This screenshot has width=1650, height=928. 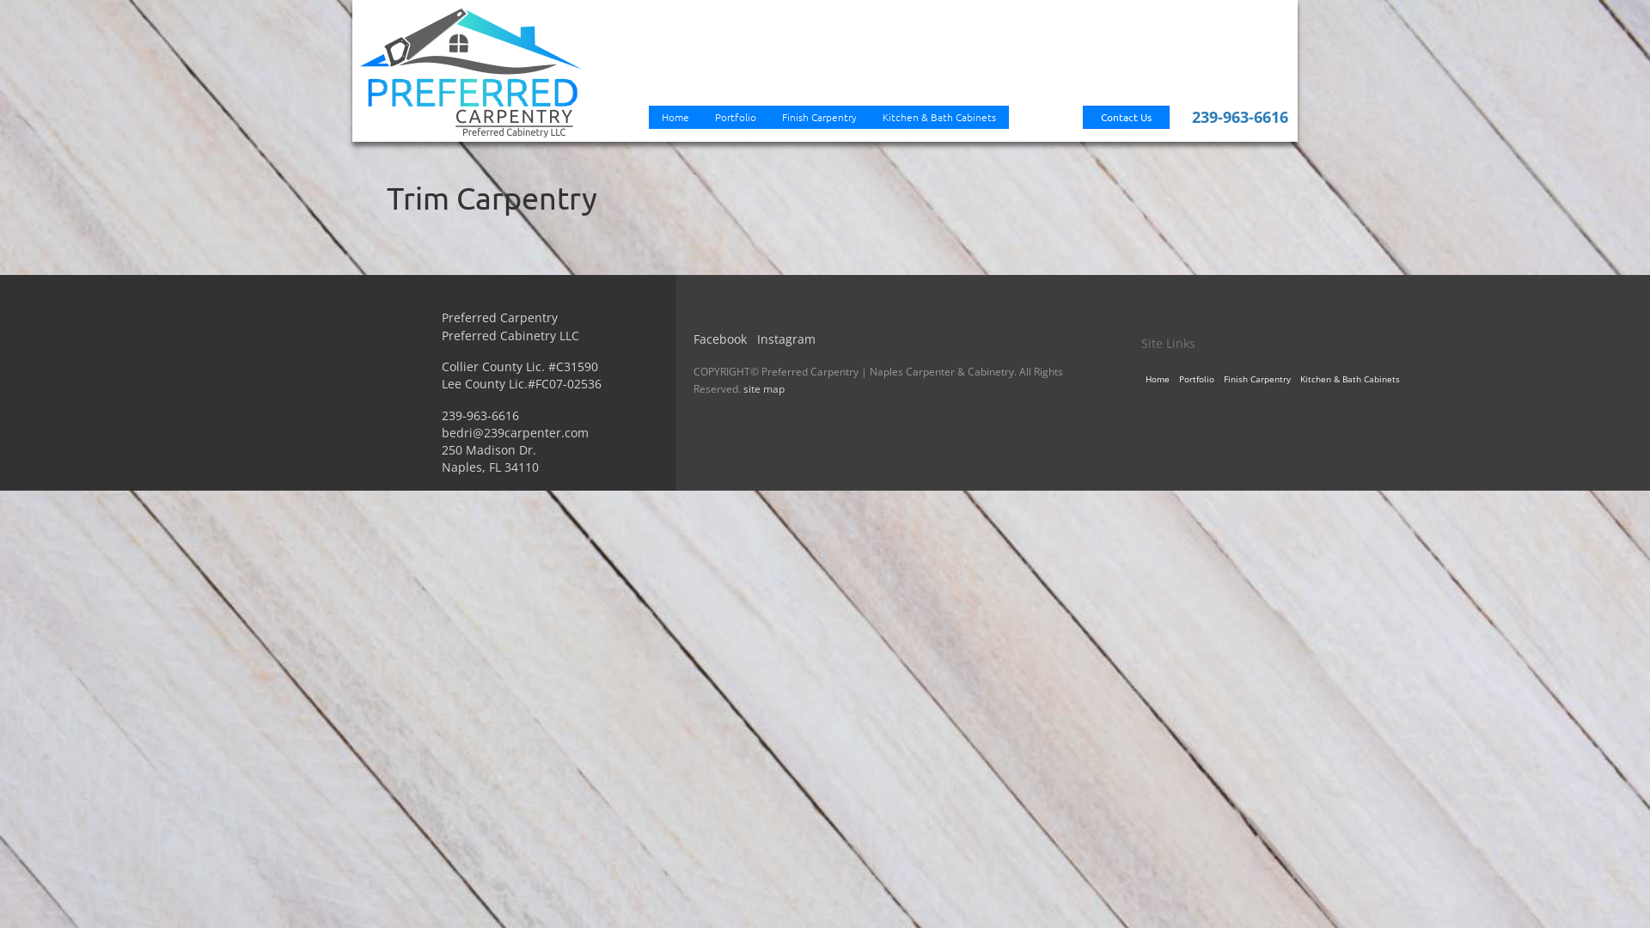 What do you see at coordinates (470, 73) in the screenshot?
I see `Prefered Carpentry2` at bounding box center [470, 73].